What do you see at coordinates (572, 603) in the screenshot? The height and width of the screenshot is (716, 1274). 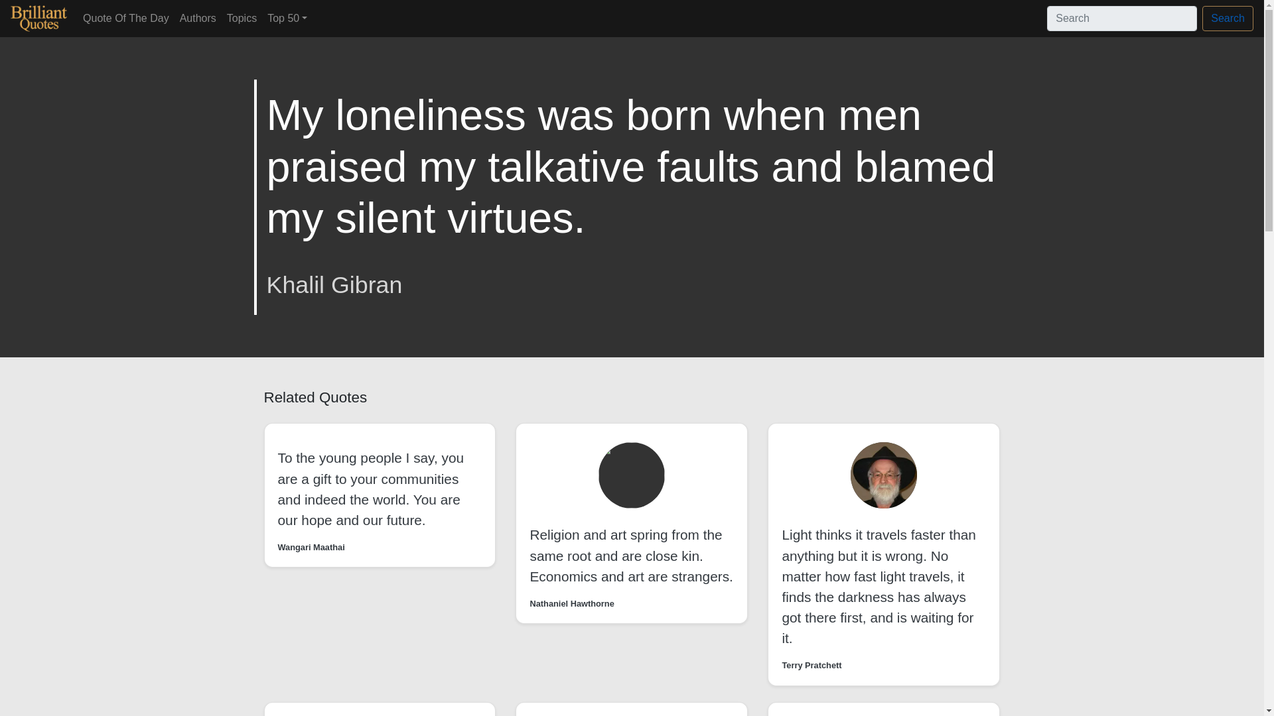 I see `Nathaniel Hawthorne` at bounding box center [572, 603].